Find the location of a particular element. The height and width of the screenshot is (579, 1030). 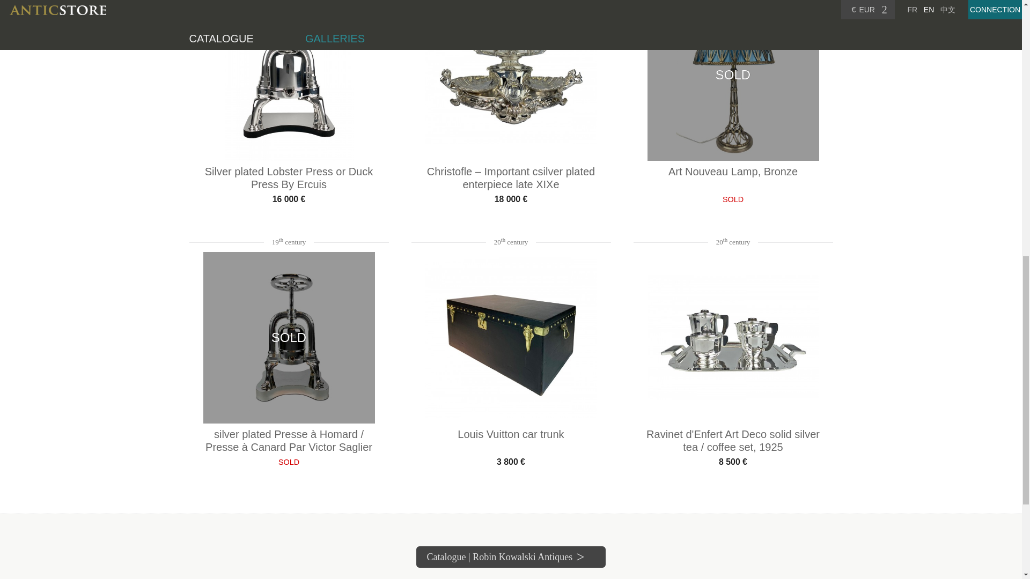

SOLD is located at coordinates (289, 337).